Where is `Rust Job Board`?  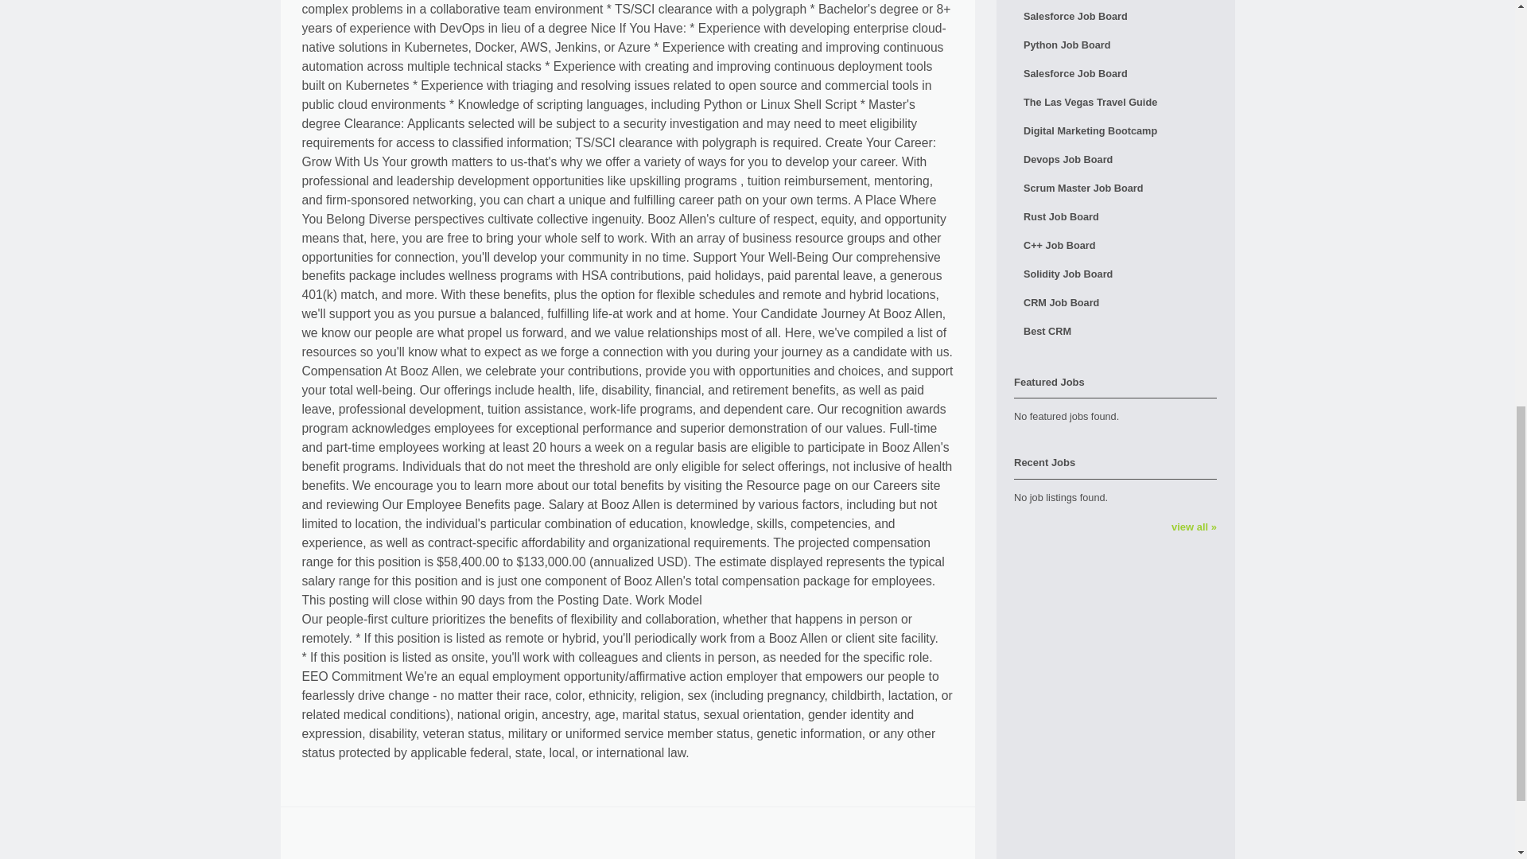
Rust Job Board is located at coordinates (1115, 216).